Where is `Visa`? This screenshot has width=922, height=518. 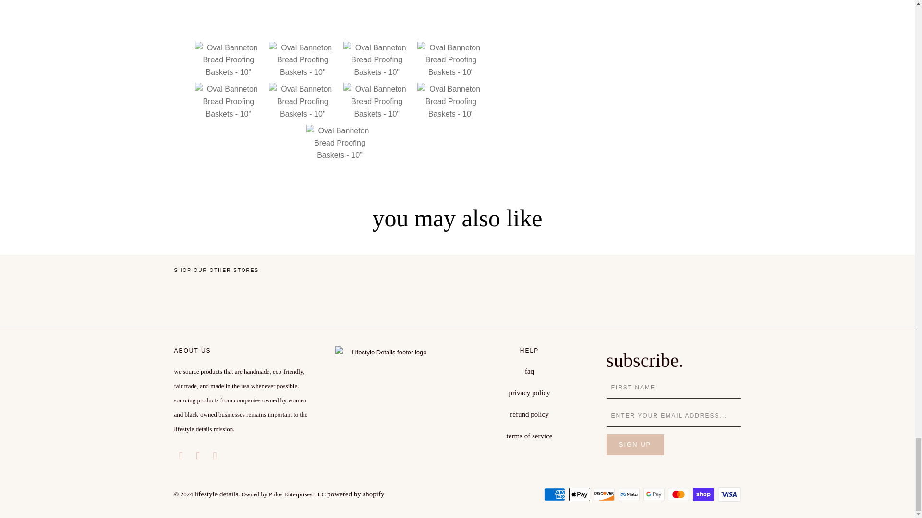
Visa is located at coordinates (728, 494).